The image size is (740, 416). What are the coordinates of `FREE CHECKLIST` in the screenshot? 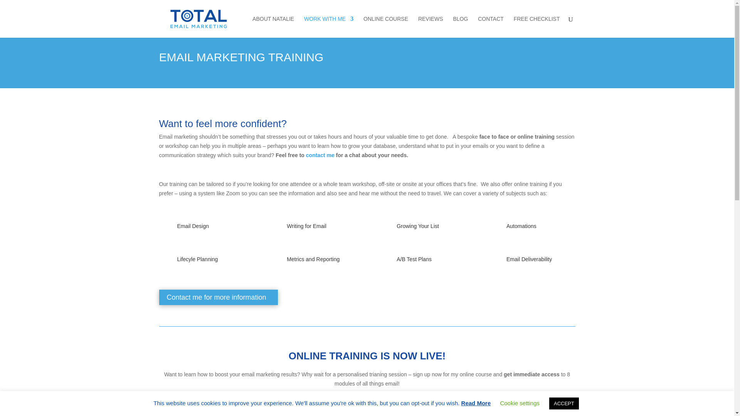 It's located at (536, 27).